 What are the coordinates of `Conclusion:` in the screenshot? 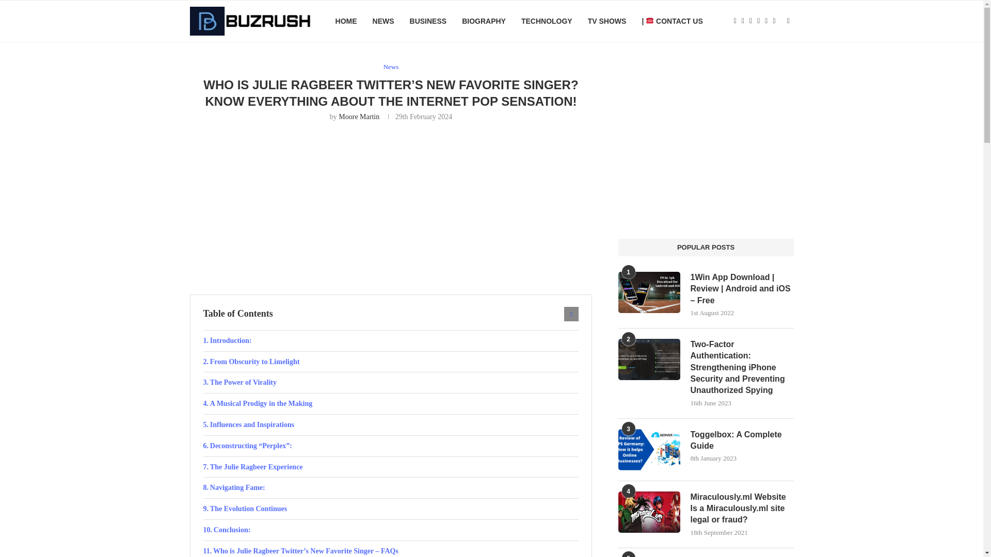 It's located at (391, 530).